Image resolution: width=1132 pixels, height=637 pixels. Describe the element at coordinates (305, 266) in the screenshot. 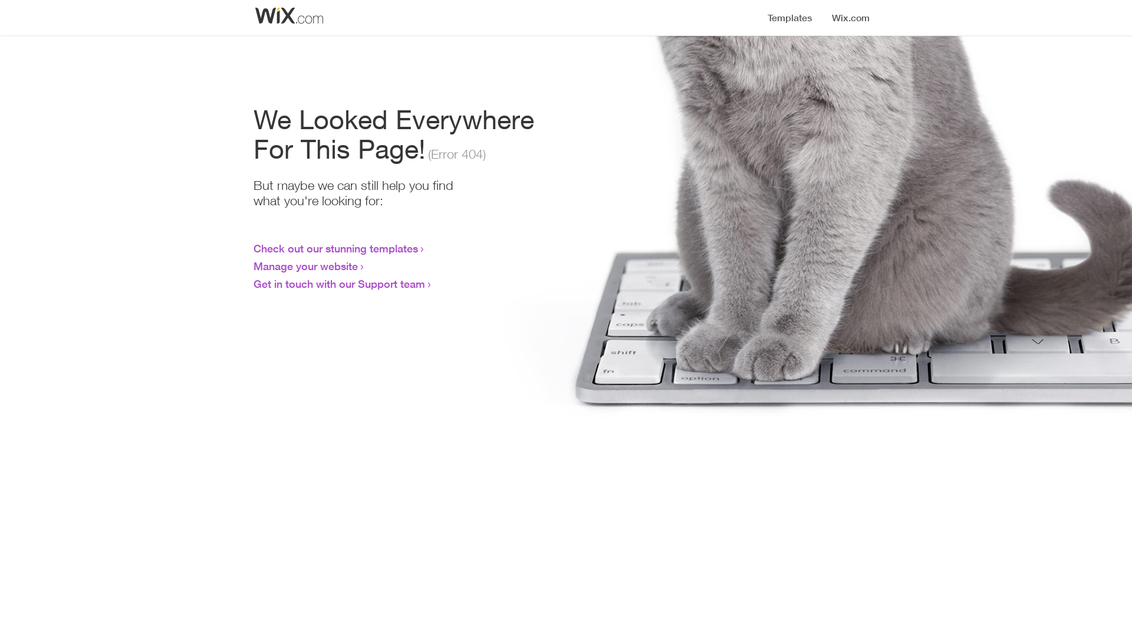

I see `Manage your website` at that location.